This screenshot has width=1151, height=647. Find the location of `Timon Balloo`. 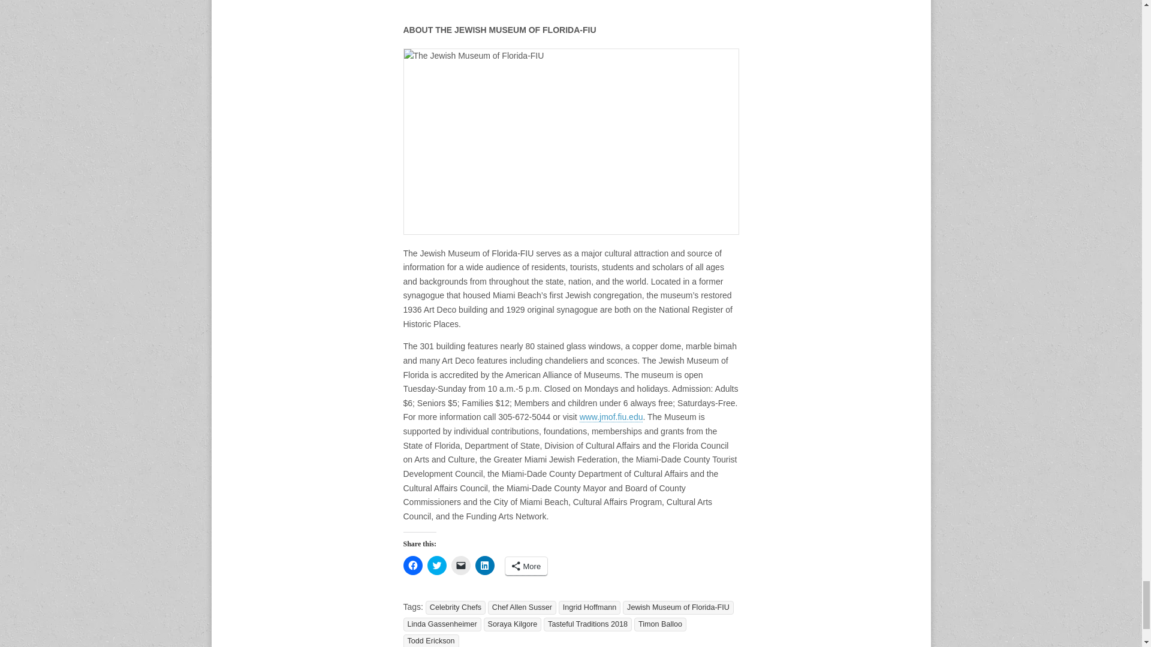

Timon Balloo is located at coordinates (659, 624).